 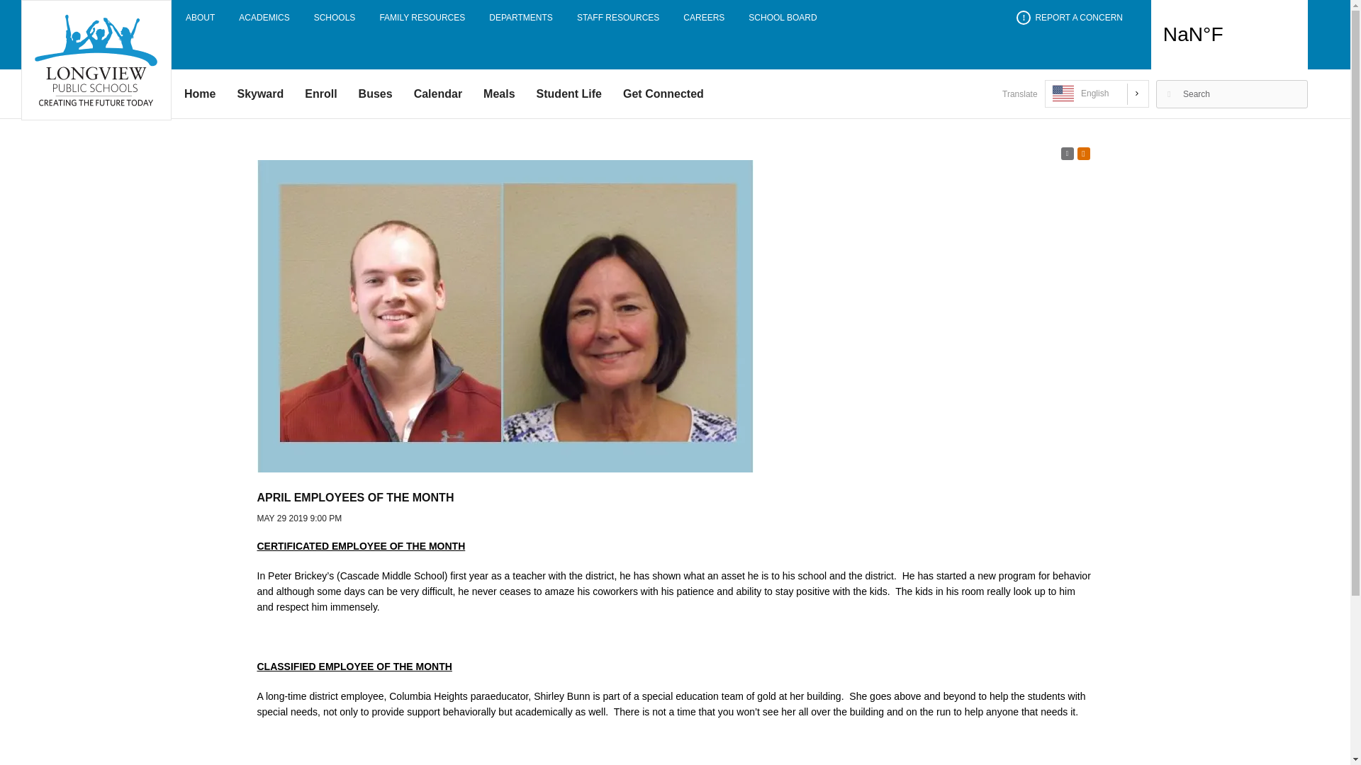 I want to click on Weather Widget, so click(x=1229, y=35).